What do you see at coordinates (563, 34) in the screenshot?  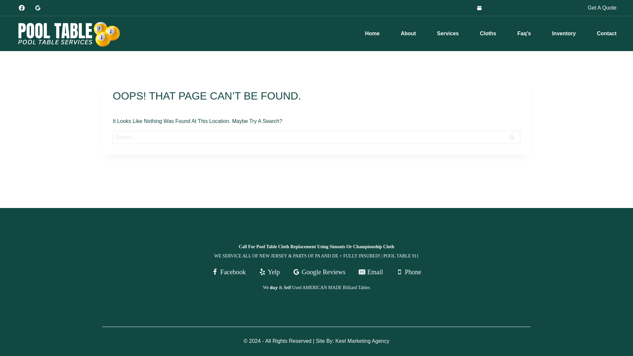 I see `Inventory` at bounding box center [563, 34].